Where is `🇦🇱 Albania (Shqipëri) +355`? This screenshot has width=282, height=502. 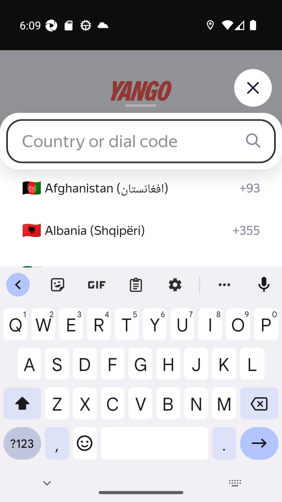 🇦🇱 Albania (Shqipëri) +355 is located at coordinates (141, 231).